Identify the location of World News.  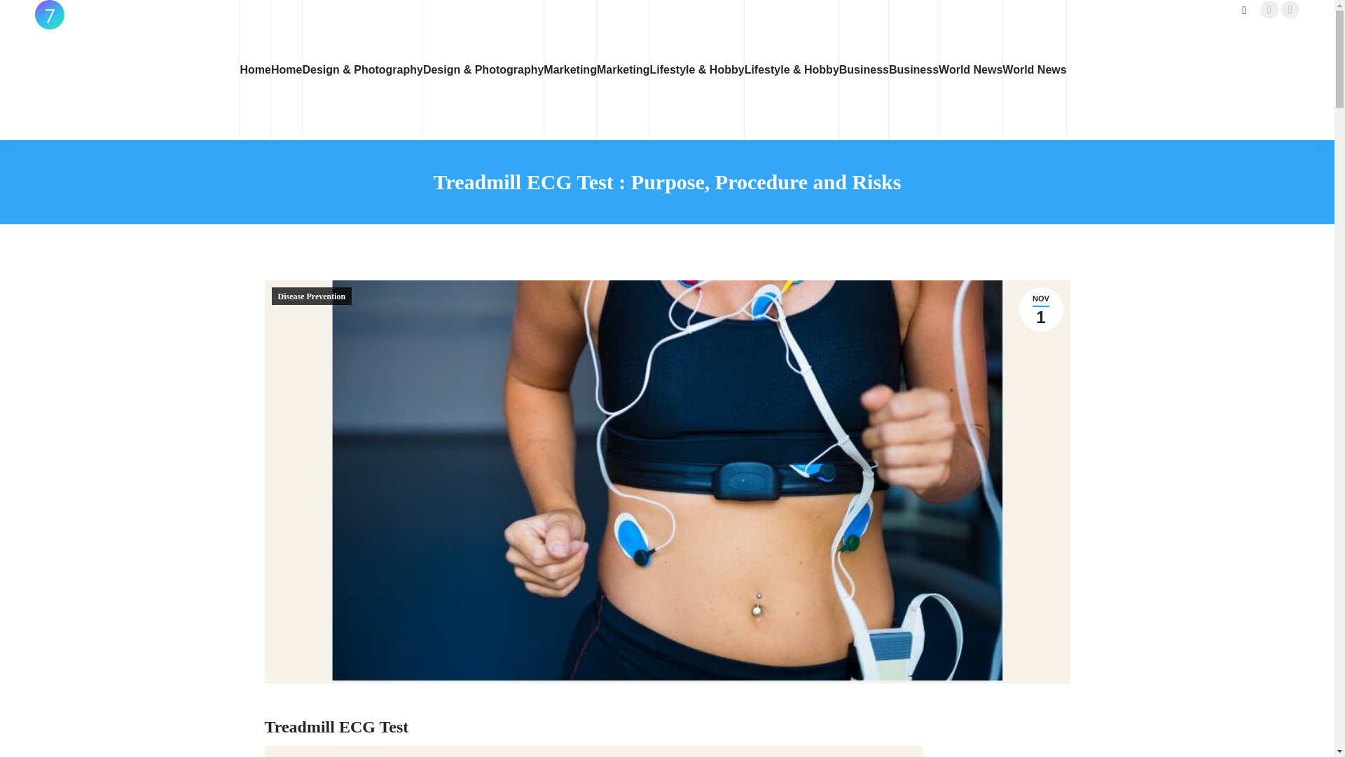
(970, 70).